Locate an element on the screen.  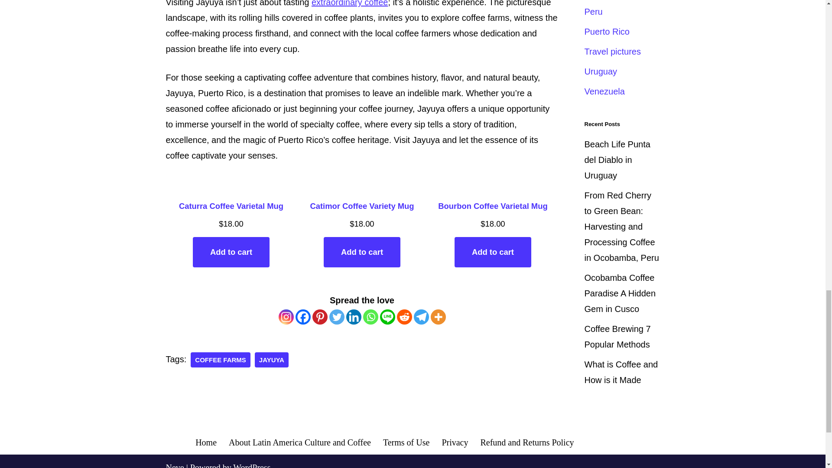
Line is located at coordinates (387, 317).